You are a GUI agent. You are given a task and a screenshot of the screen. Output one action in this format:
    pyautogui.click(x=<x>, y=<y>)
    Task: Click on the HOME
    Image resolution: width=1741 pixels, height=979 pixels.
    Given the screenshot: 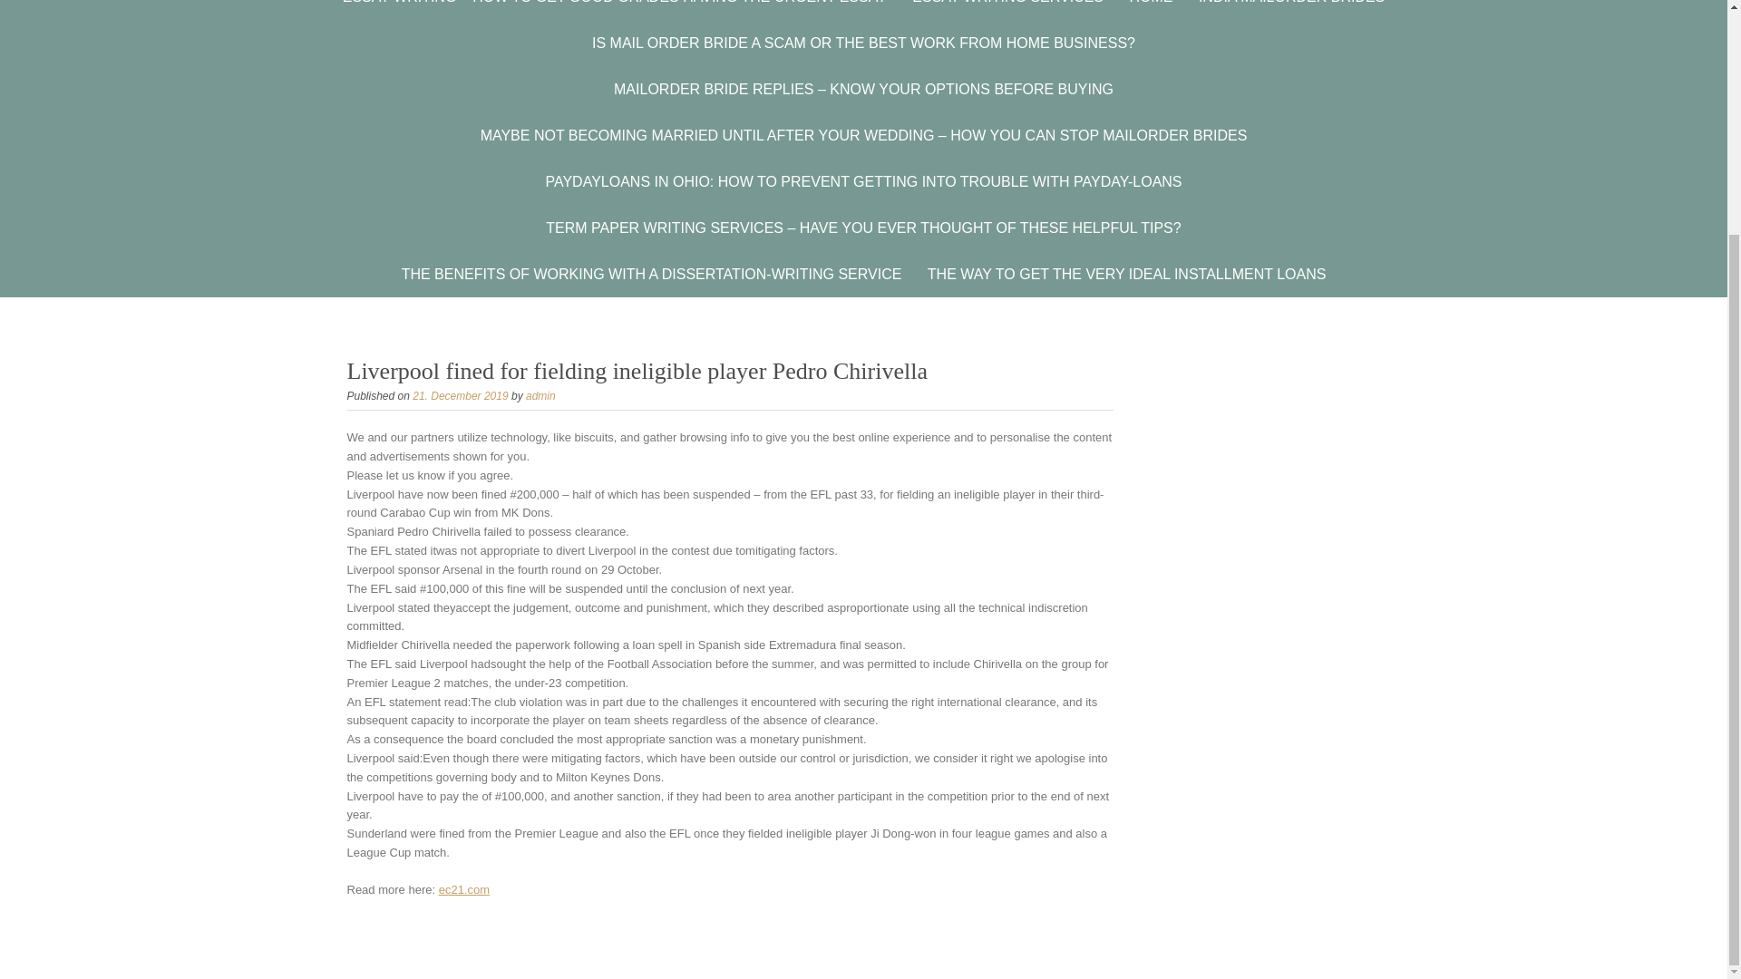 What is the action you would take?
    pyautogui.click(x=1150, y=9)
    